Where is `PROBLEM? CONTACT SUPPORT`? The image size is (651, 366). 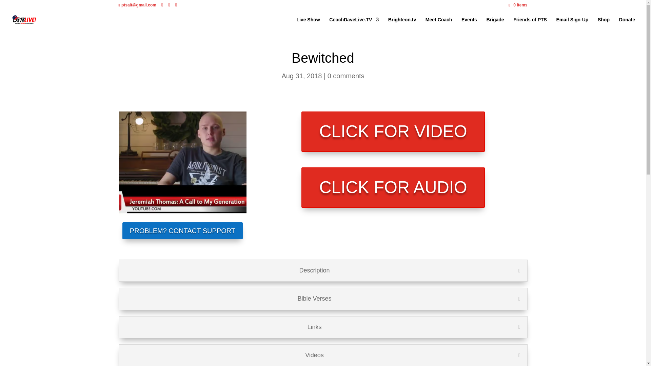 PROBLEM? CONTACT SUPPORT is located at coordinates (182, 230).